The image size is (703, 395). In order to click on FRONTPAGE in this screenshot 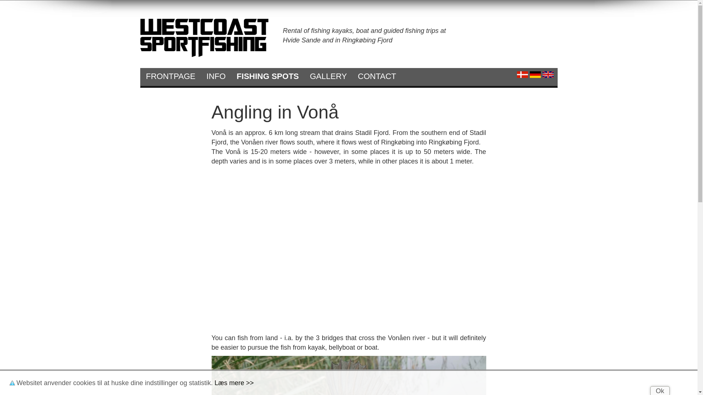, I will do `click(171, 75)`.